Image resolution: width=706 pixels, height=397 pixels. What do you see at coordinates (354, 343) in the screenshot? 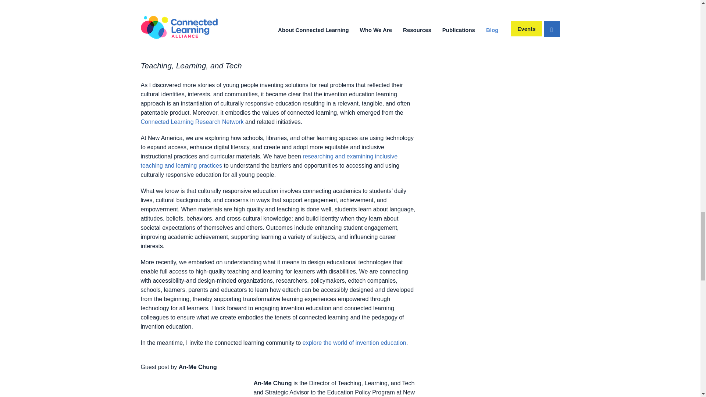
I see `explore the world of invention education` at bounding box center [354, 343].